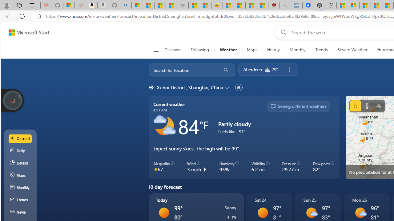 The height and width of the screenshot is (221, 394). Describe the element at coordinates (156, 50) in the screenshot. I see `Class: button-glyph` at that location.